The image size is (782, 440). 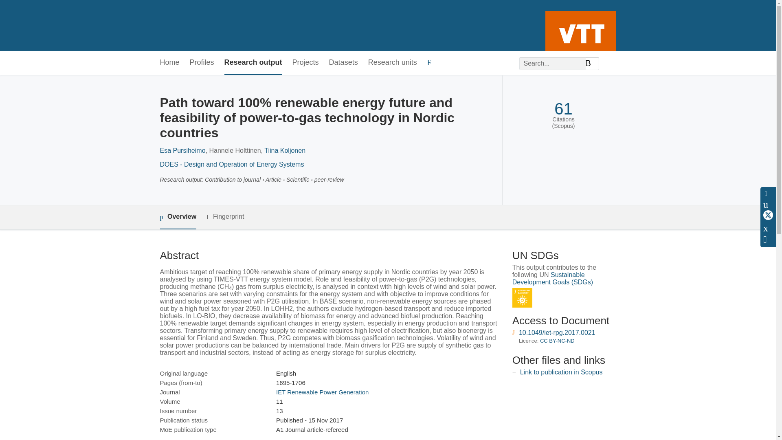 What do you see at coordinates (557, 341) in the screenshot?
I see `CC BY-NC-ND` at bounding box center [557, 341].